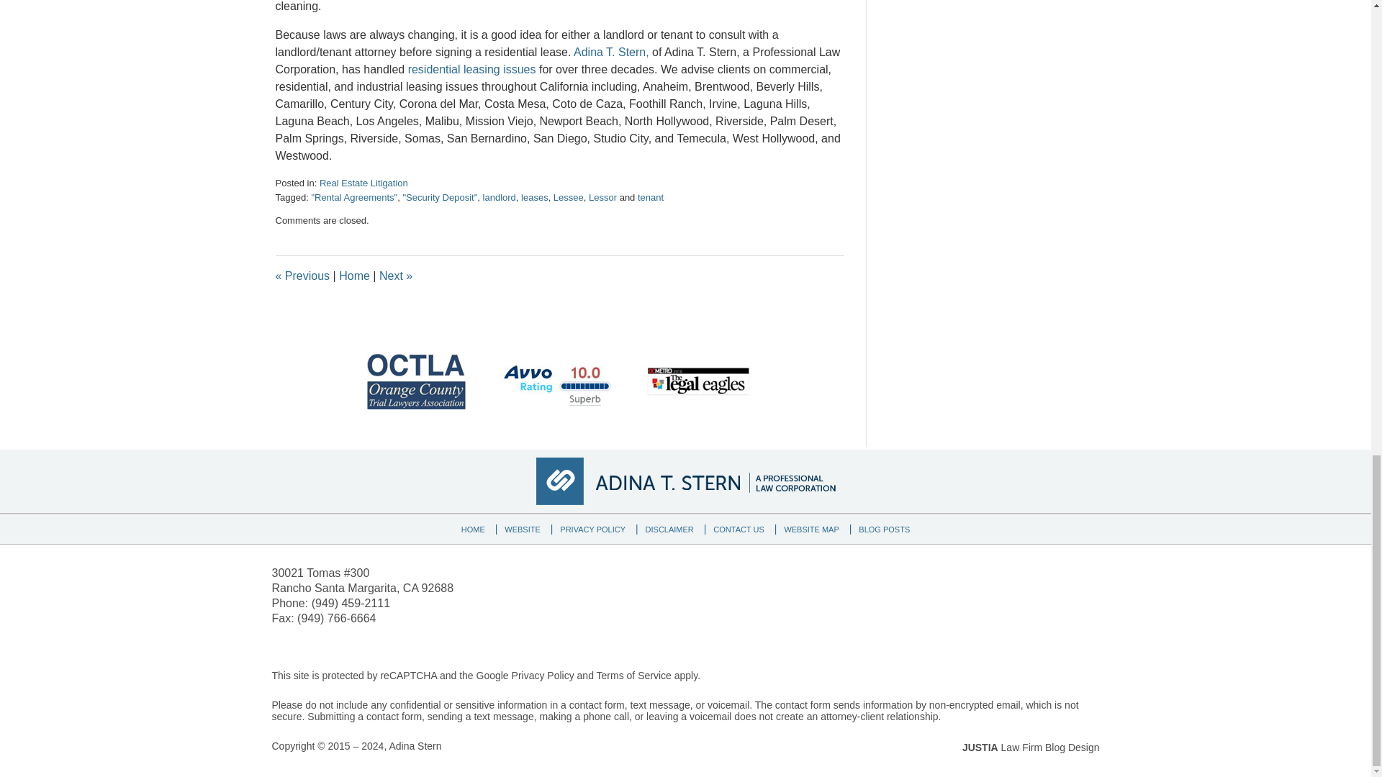  I want to click on View all posts tagged with tenant, so click(650, 197).